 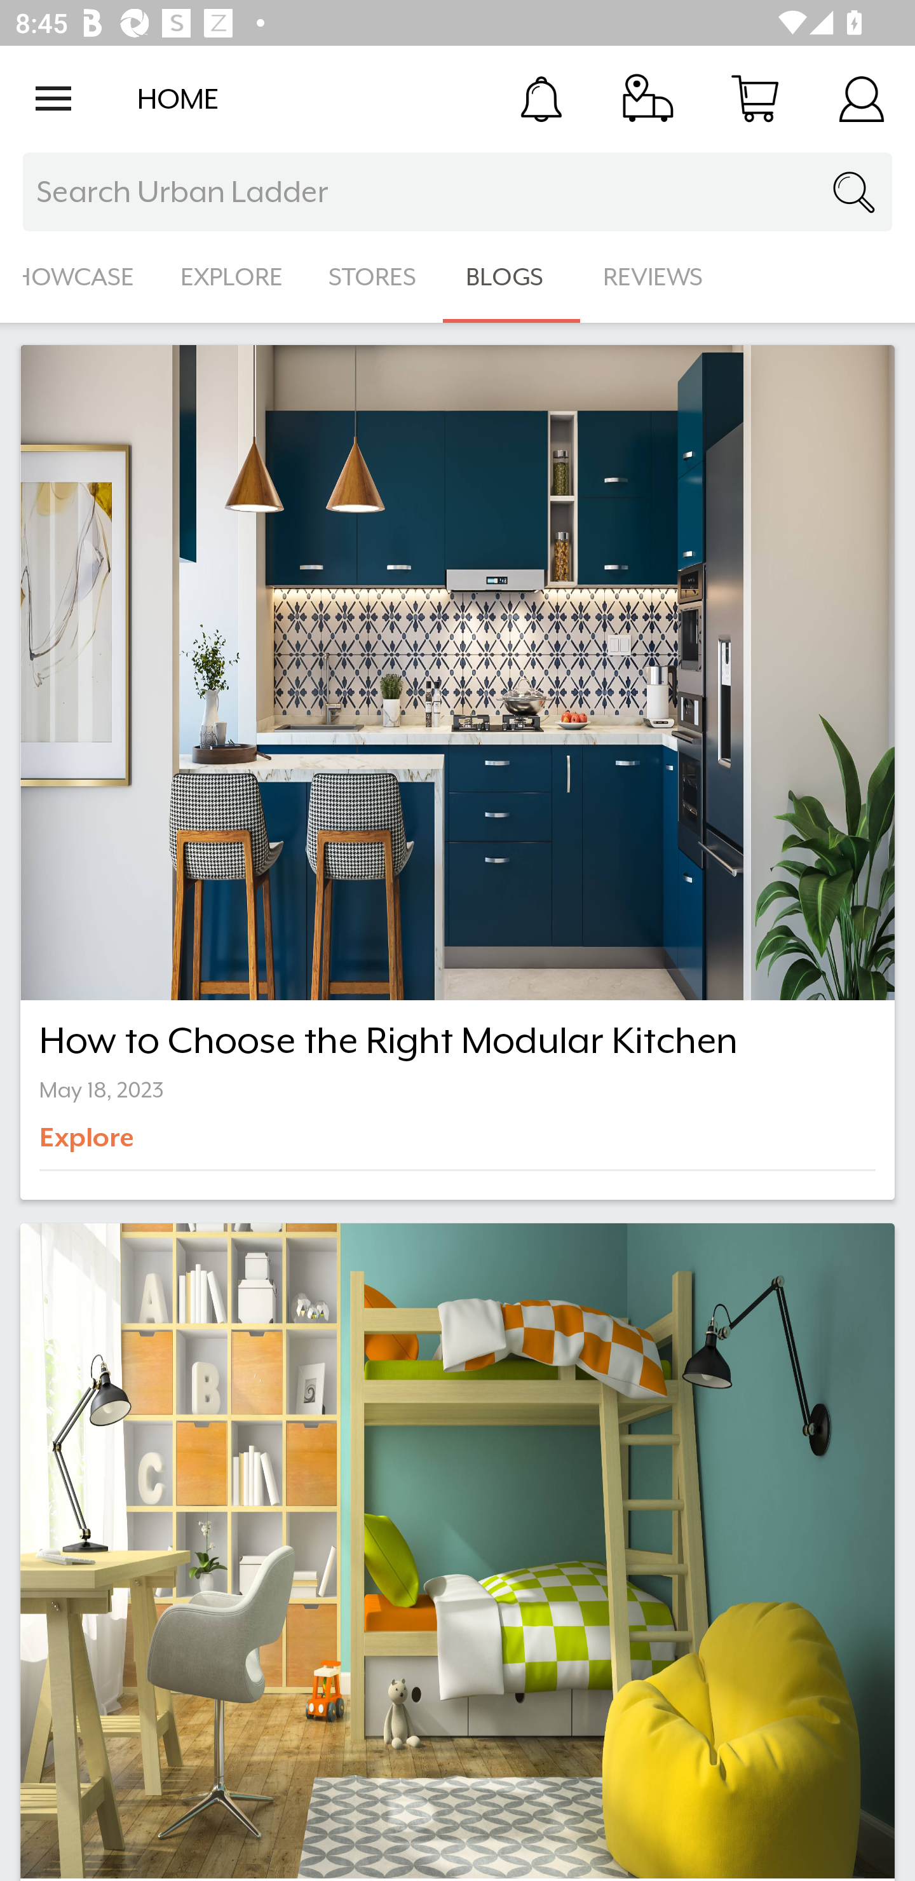 I want to click on EXPLORE, so click(x=231, y=277).